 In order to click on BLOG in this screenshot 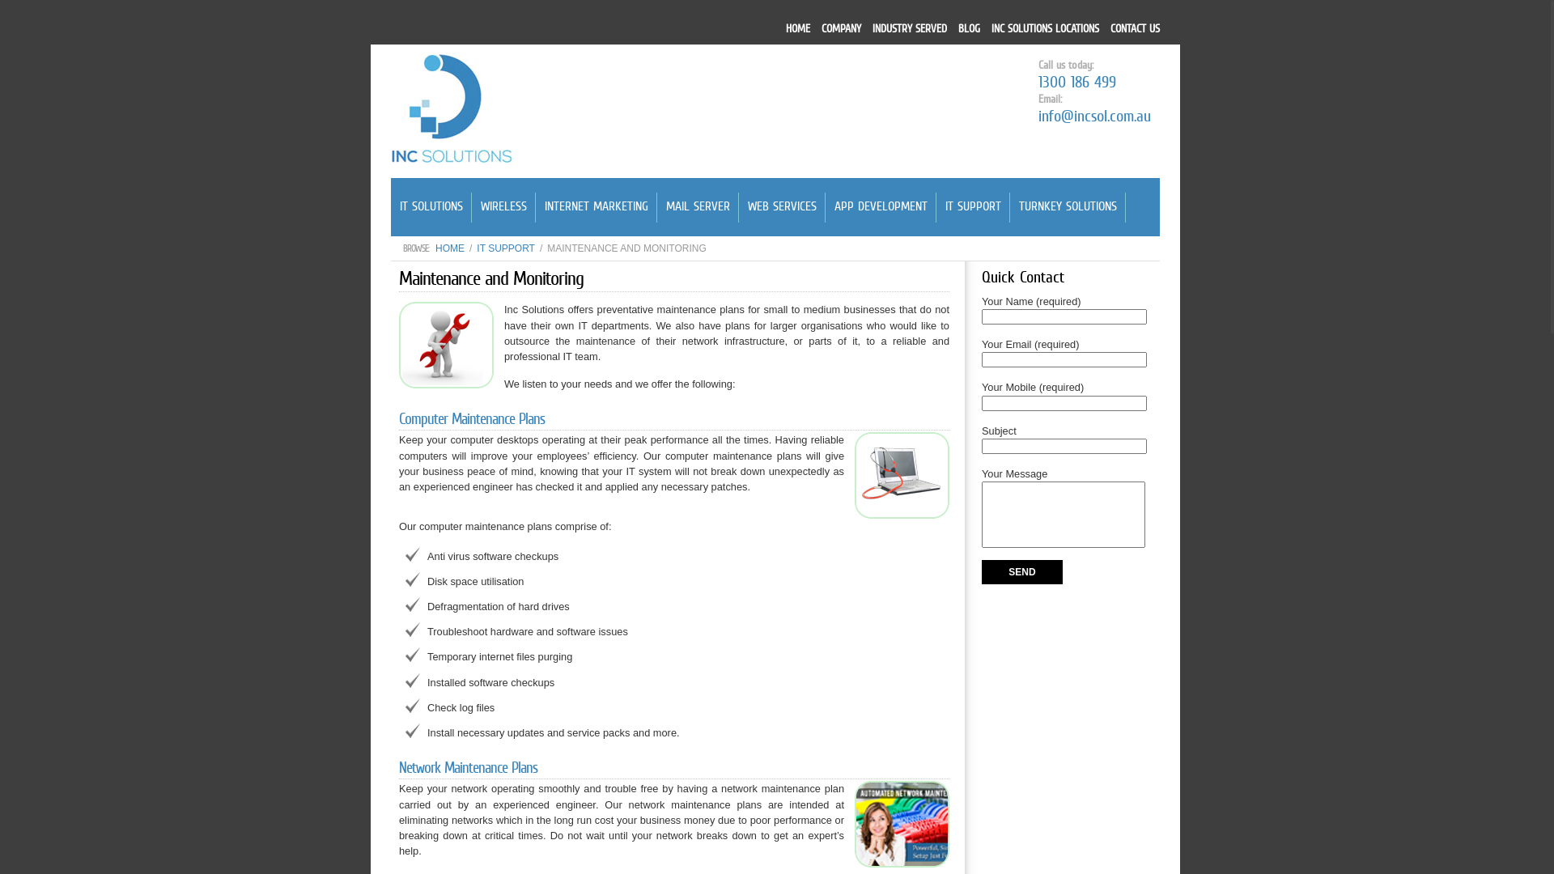, I will do `click(970, 29)`.